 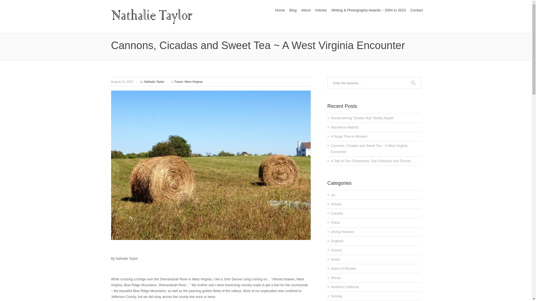 I want to click on West Virginia, so click(x=193, y=82).